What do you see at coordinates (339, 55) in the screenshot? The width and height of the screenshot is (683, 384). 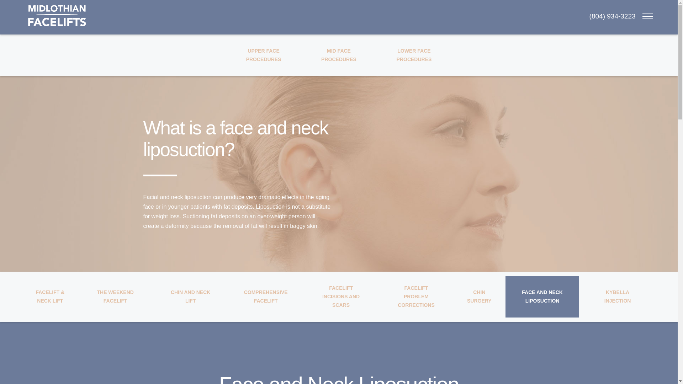 I see `MID FACE PROCEDURES` at bounding box center [339, 55].